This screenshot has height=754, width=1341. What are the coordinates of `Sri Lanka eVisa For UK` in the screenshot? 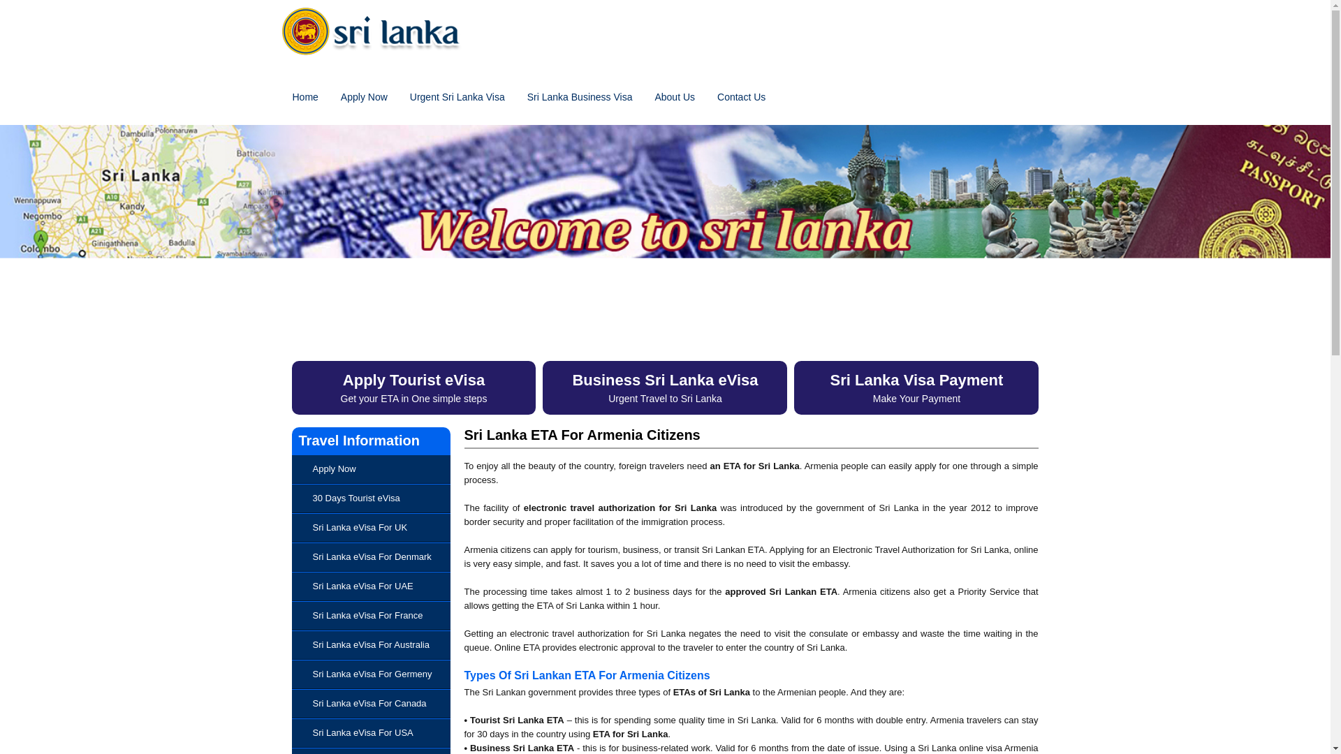 It's located at (360, 527).